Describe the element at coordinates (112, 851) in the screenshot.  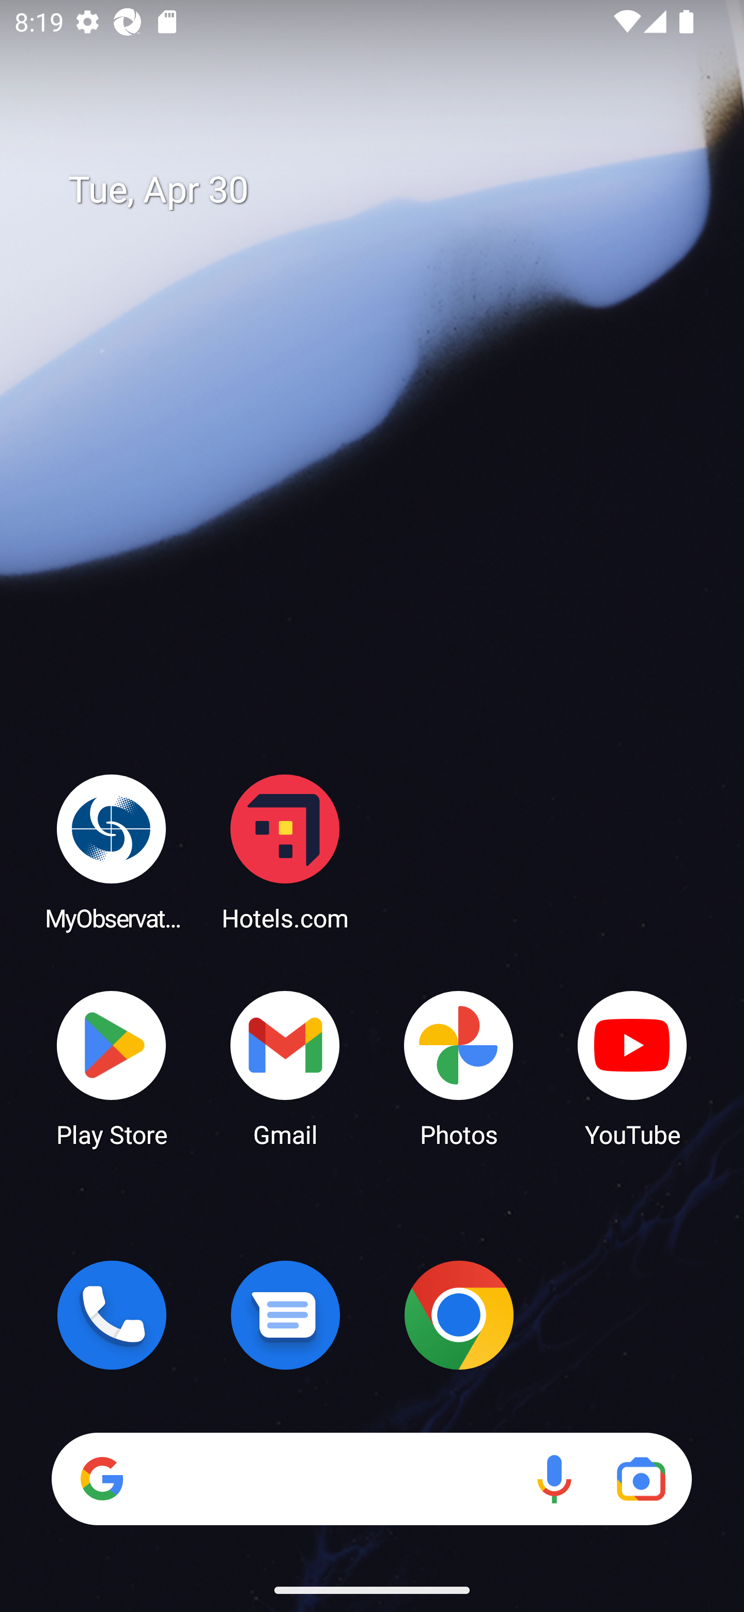
I see `MyObservatory` at that location.